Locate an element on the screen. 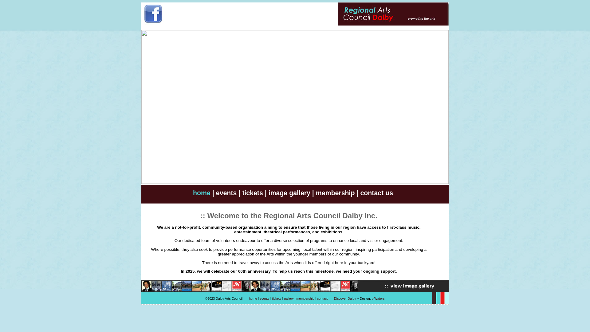 The width and height of the screenshot is (590, 332). membership is located at coordinates (305, 298).